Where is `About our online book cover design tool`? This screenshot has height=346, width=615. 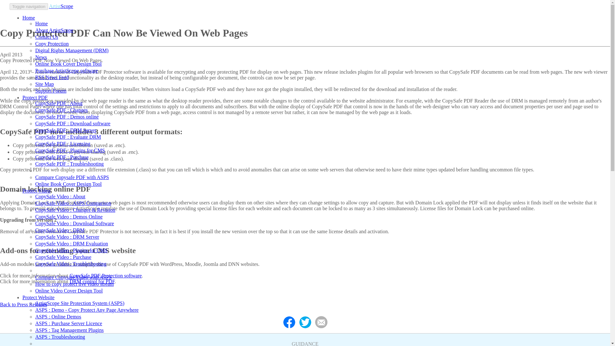
About our online book cover design tool is located at coordinates (68, 64).